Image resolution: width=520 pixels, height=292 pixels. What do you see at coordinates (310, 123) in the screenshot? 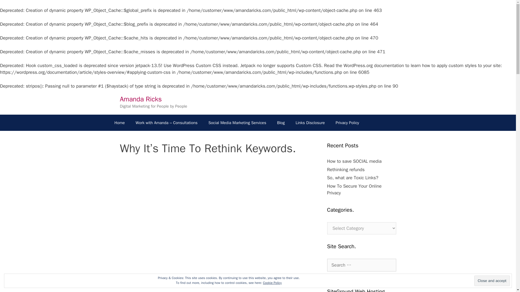
I see `Links Disclosure` at bounding box center [310, 123].